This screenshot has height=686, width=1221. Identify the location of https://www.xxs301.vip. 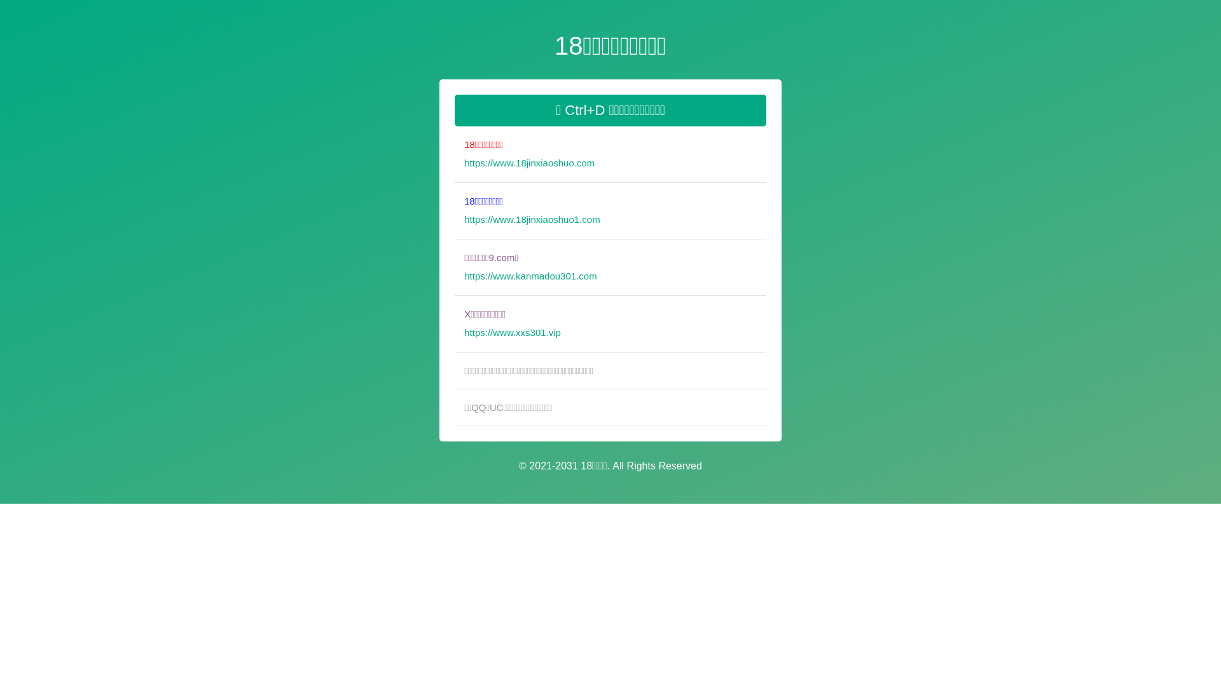
(616, 340).